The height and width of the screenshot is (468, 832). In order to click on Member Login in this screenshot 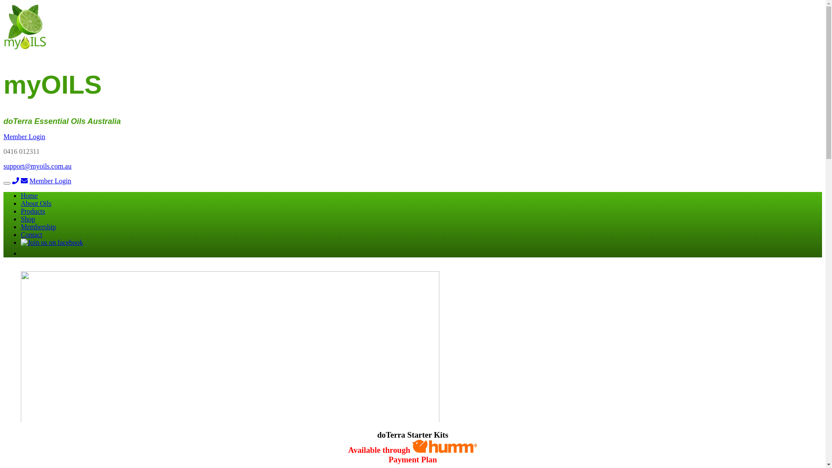, I will do `click(24, 137)`.